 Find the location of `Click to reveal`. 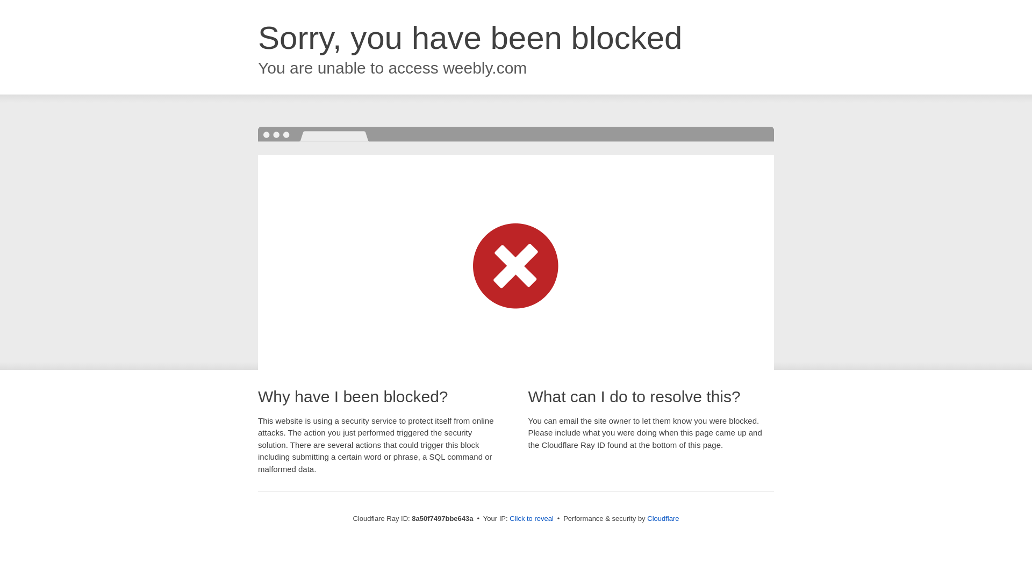

Click to reveal is located at coordinates (531, 519).